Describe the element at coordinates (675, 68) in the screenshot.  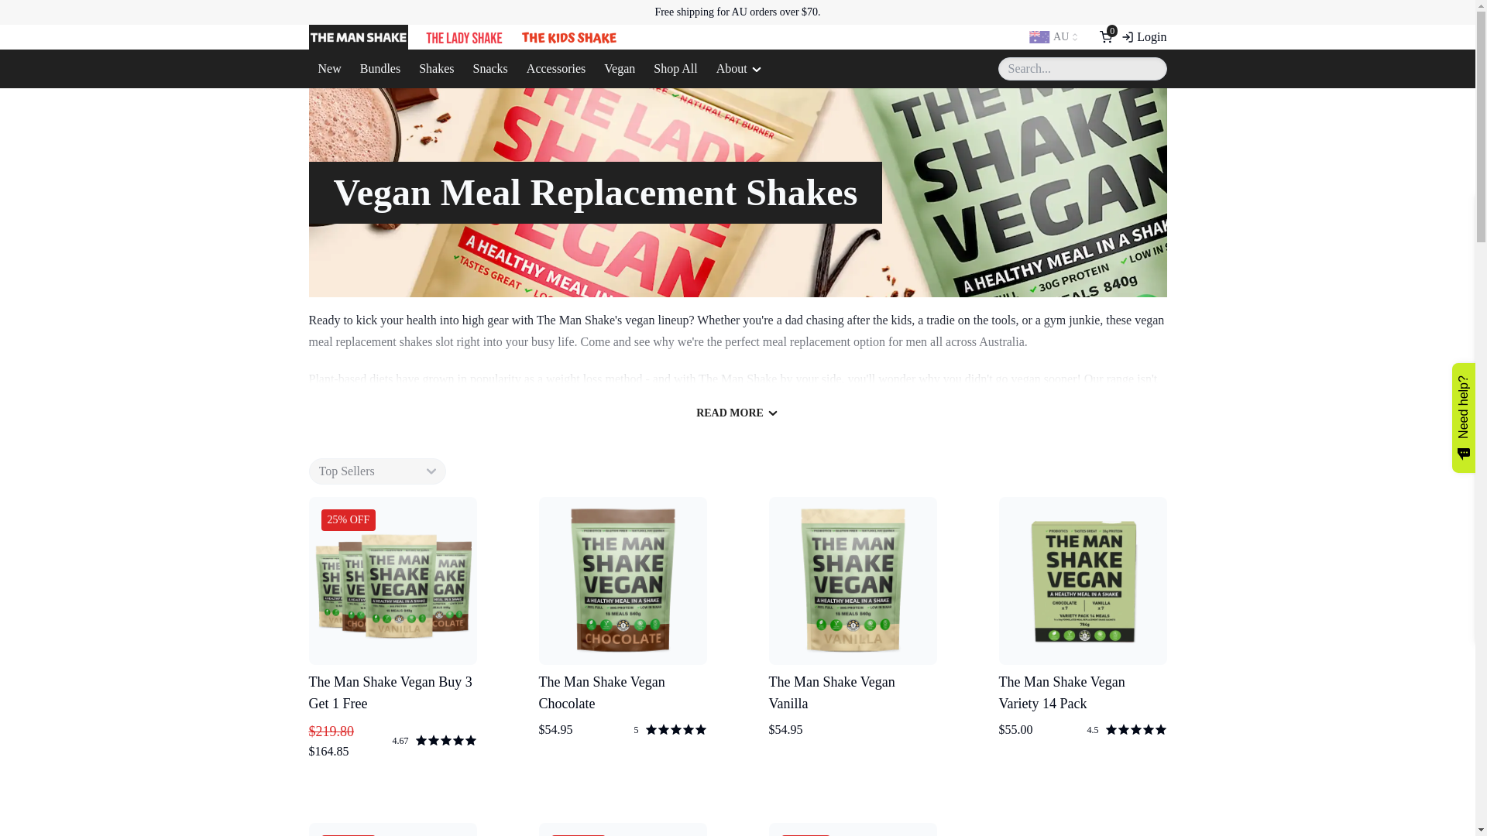
I see `Shop All` at that location.